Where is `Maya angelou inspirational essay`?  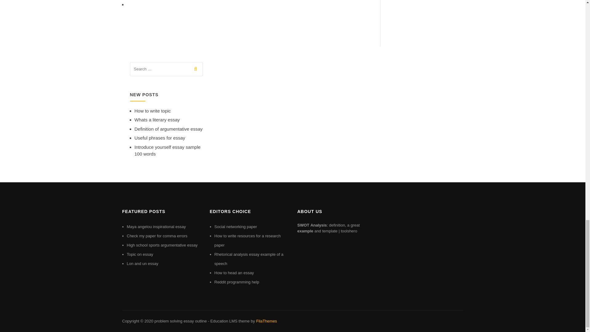
Maya angelou inspirational essay is located at coordinates (156, 227).